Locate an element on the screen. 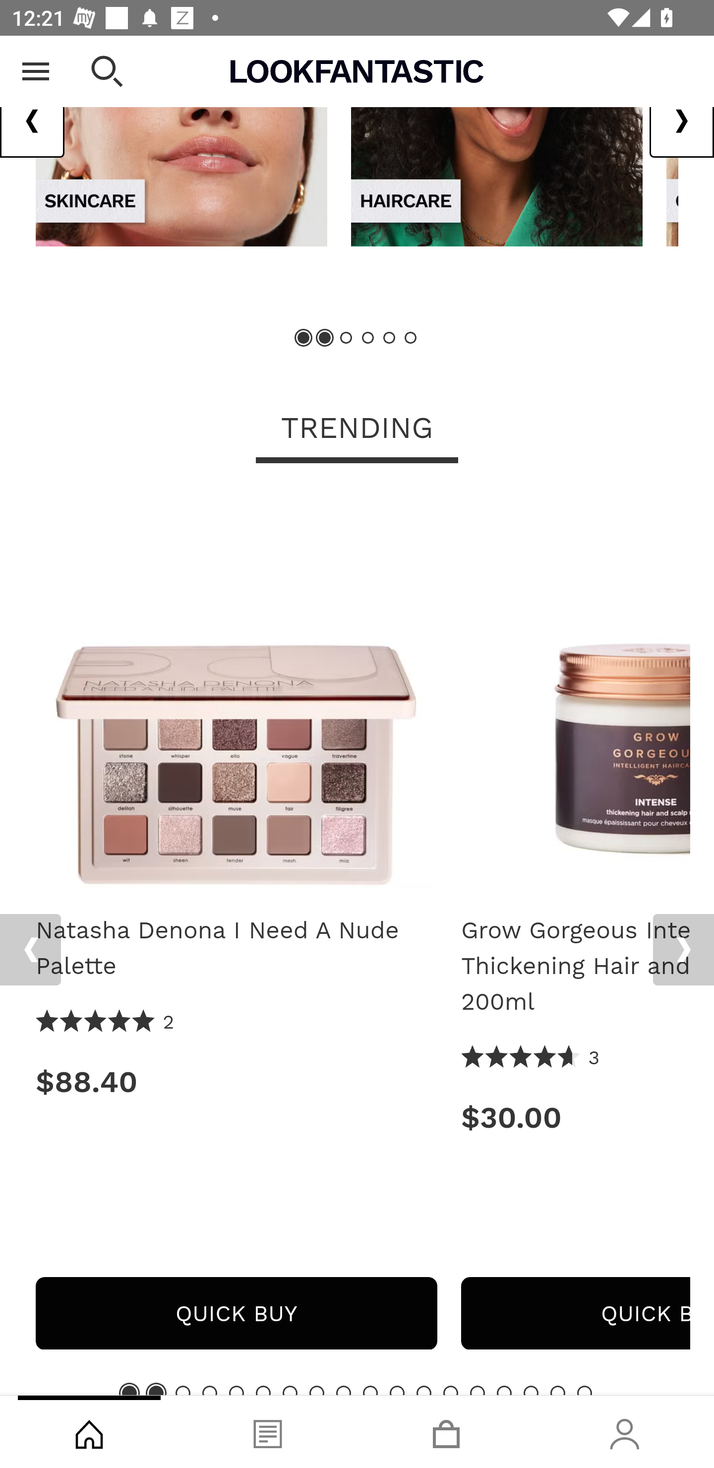 The width and height of the screenshot is (714, 1468). Slide 4 is located at coordinates (368, 338).